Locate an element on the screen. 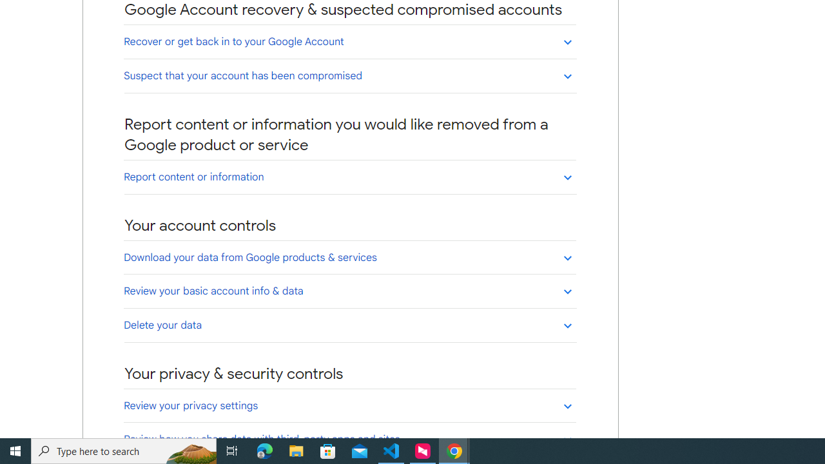 This screenshot has width=825, height=464. Suspect that your account has been compromised is located at coordinates (349, 75).